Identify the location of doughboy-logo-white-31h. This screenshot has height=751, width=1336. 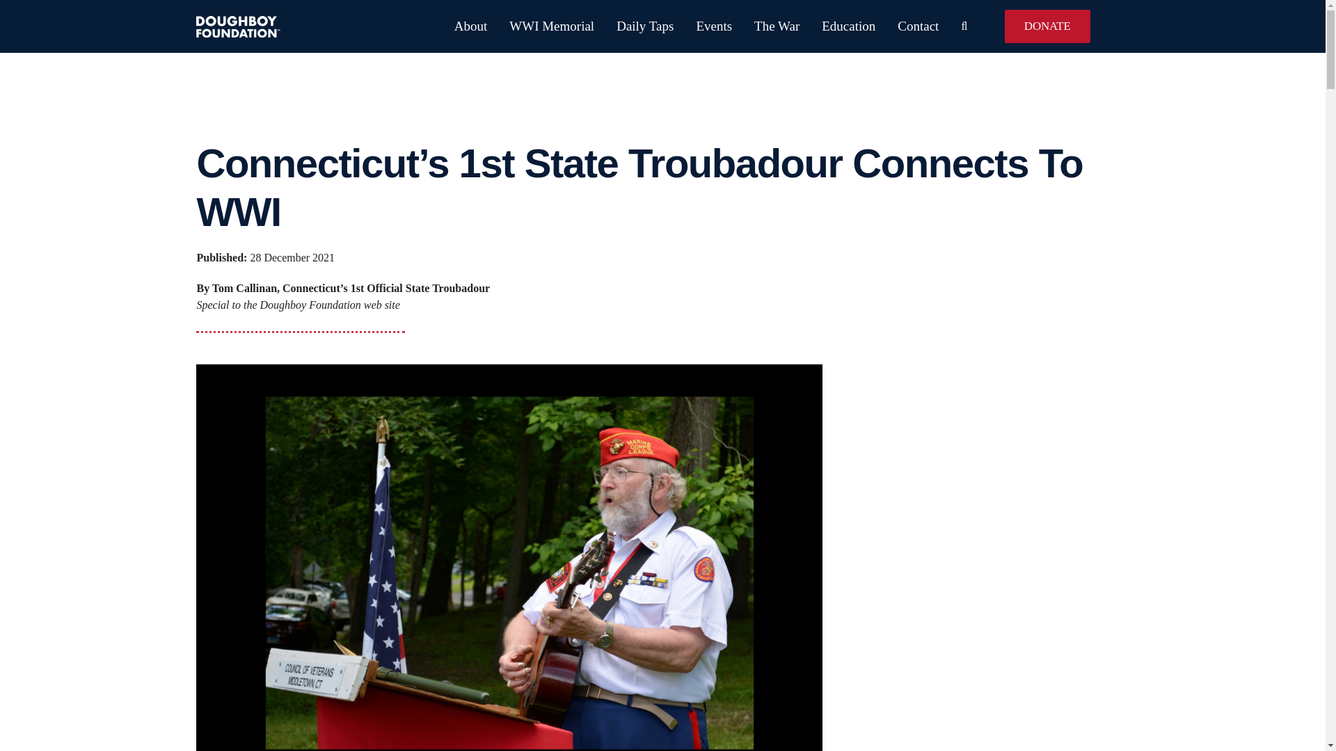
(238, 25).